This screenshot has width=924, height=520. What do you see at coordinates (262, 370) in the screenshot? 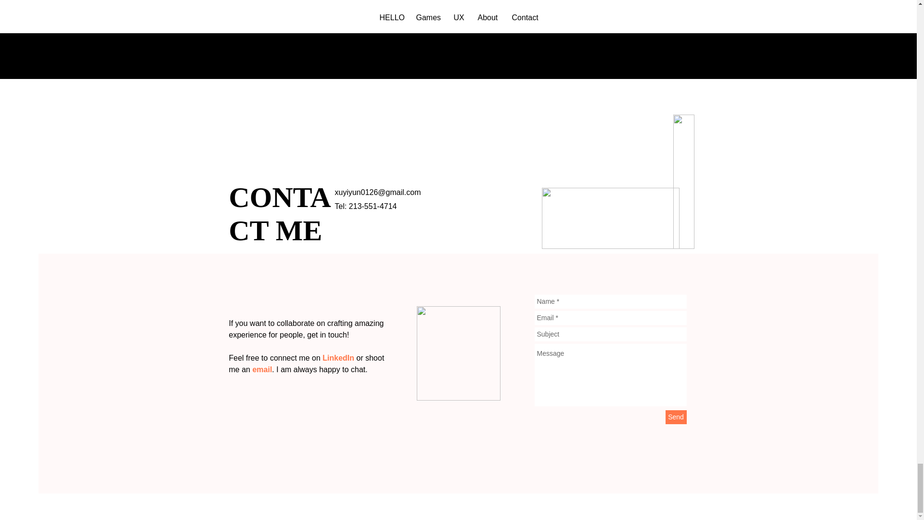
I see `email` at bounding box center [262, 370].